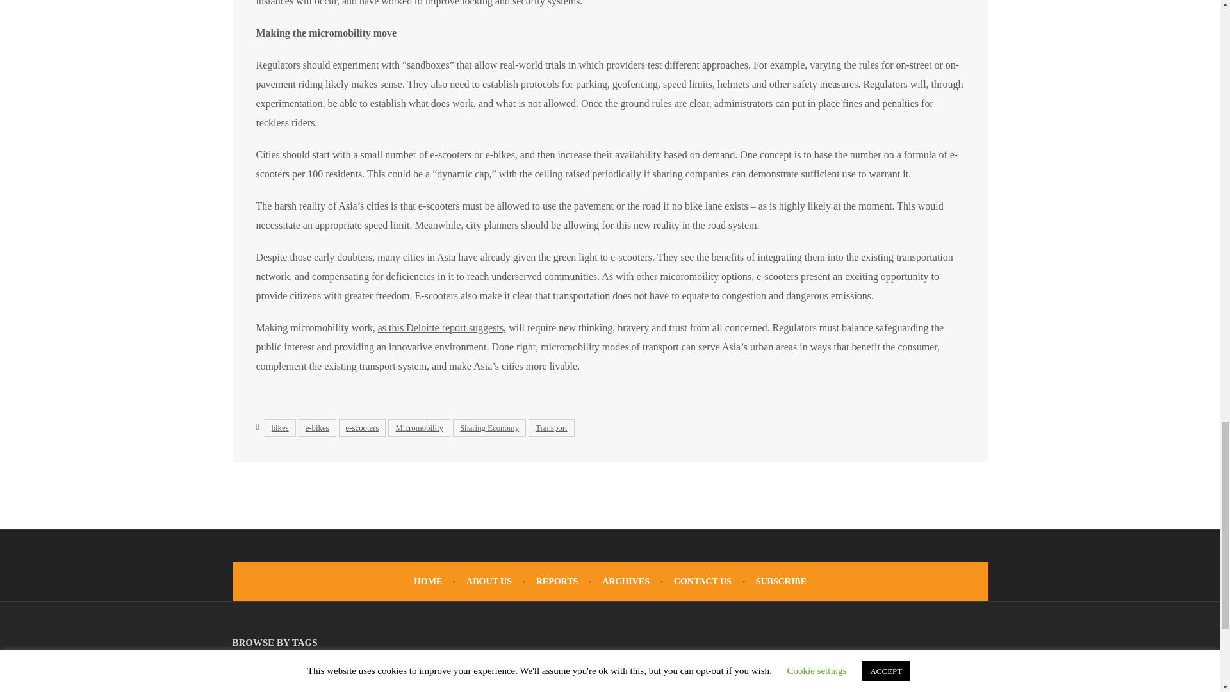 This screenshot has width=1230, height=692. What do you see at coordinates (551, 428) in the screenshot?
I see `Transport` at bounding box center [551, 428].